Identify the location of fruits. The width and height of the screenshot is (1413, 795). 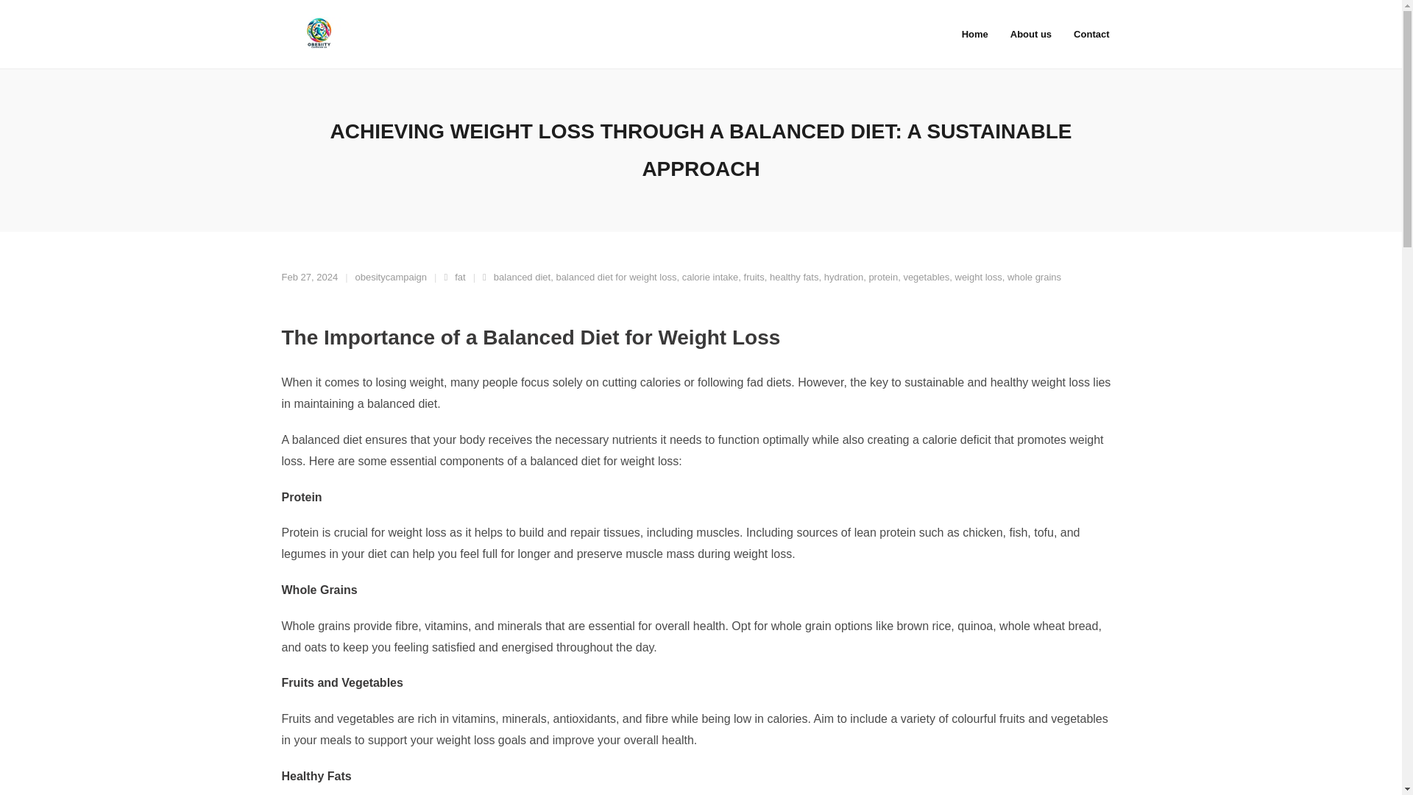
(754, 277).